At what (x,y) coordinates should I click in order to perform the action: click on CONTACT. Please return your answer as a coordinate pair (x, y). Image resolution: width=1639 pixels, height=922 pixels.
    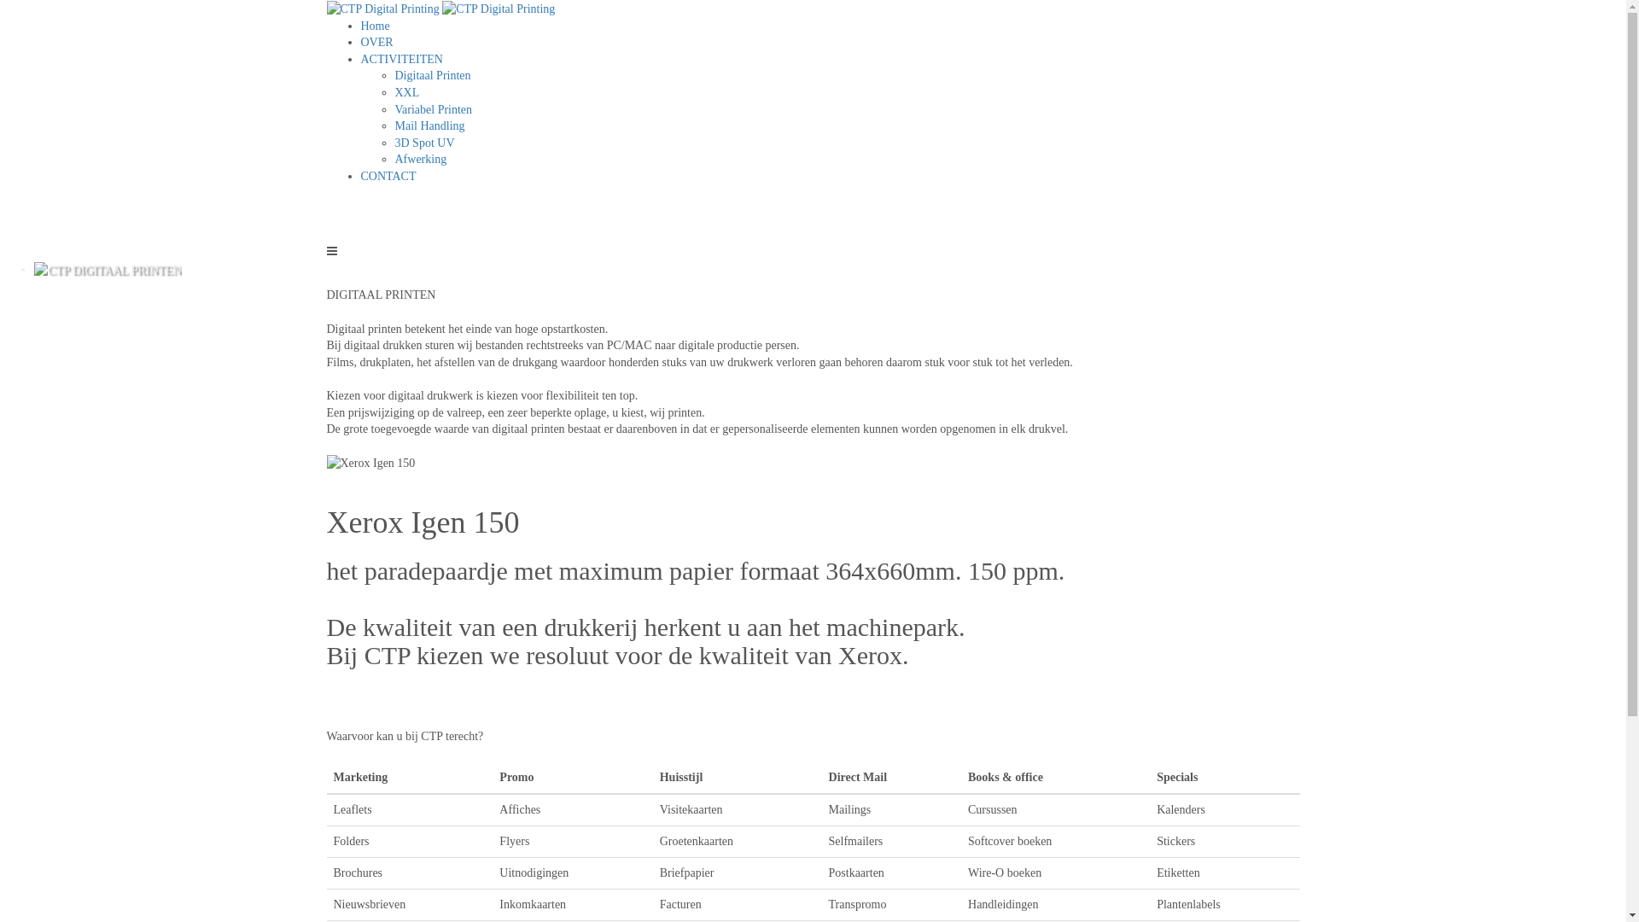
    Looking at the image, I should click on (388, 176).